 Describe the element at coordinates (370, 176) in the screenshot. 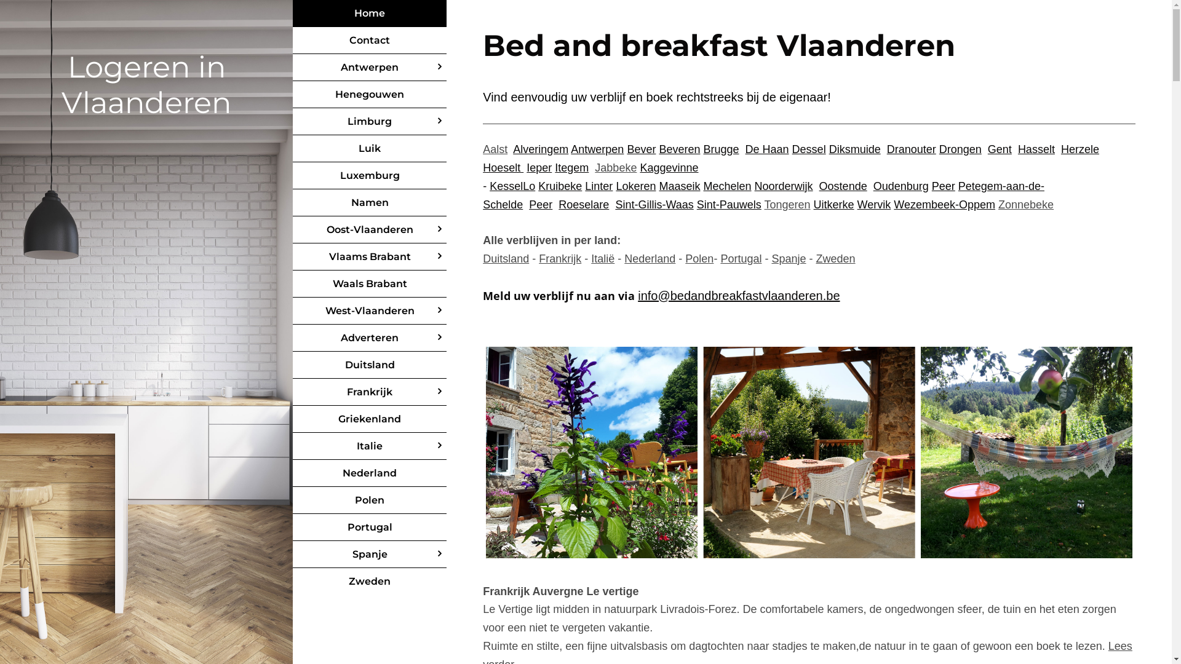

I see `Luxemburg` at that location.